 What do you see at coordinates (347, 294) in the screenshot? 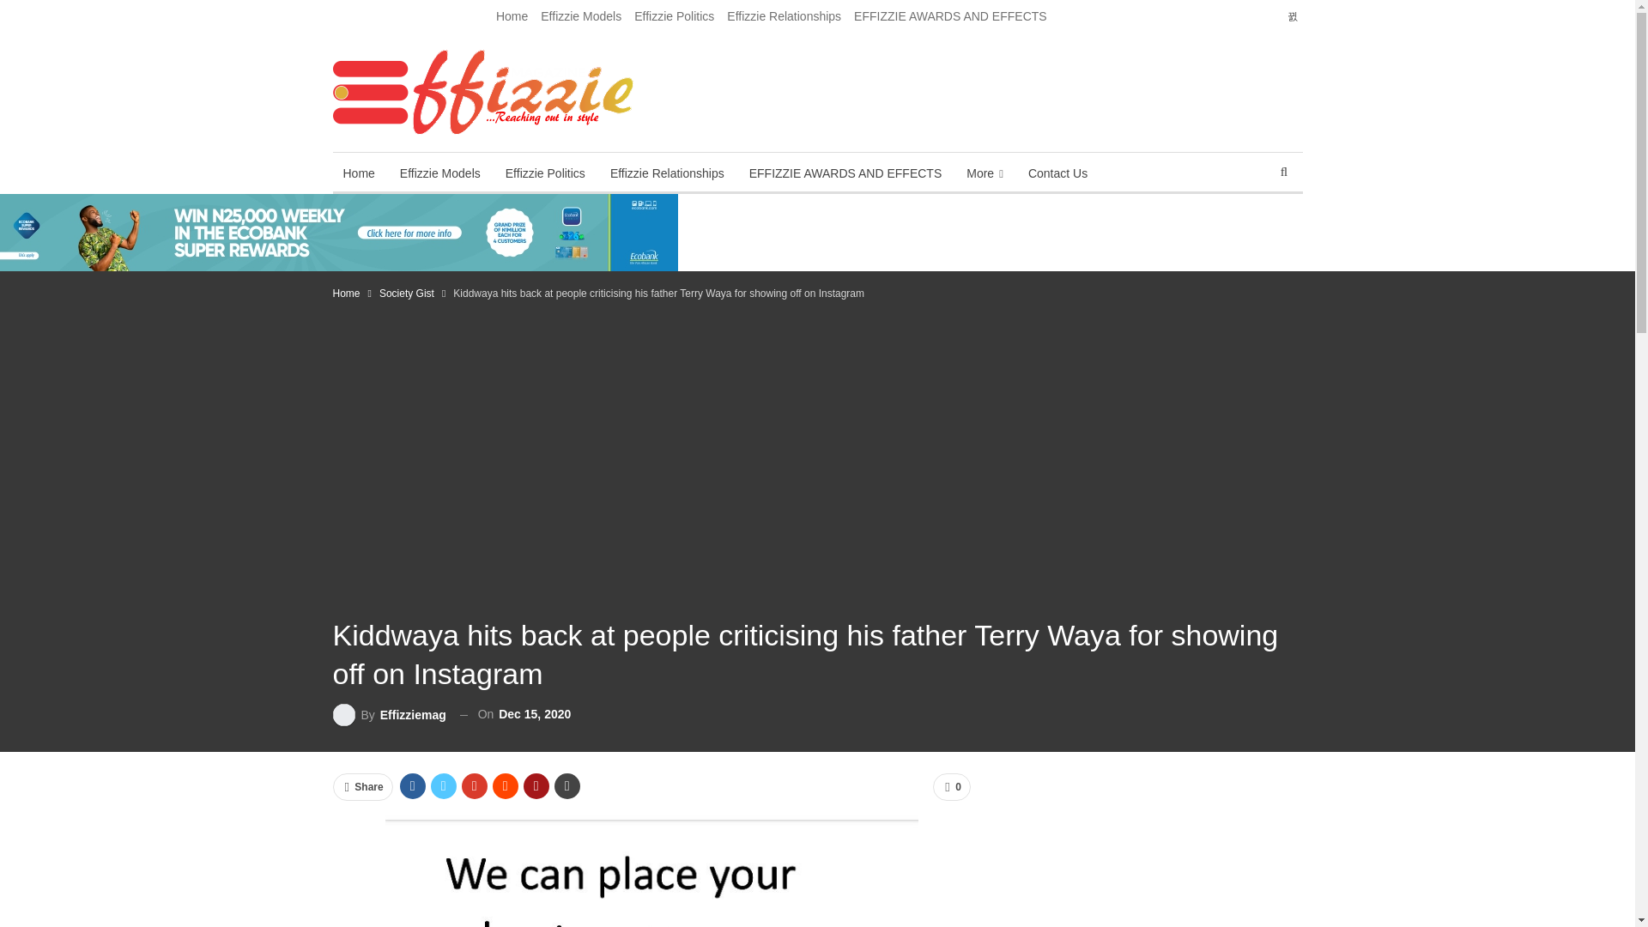
I see `Home` at bounding box center [347, 294].